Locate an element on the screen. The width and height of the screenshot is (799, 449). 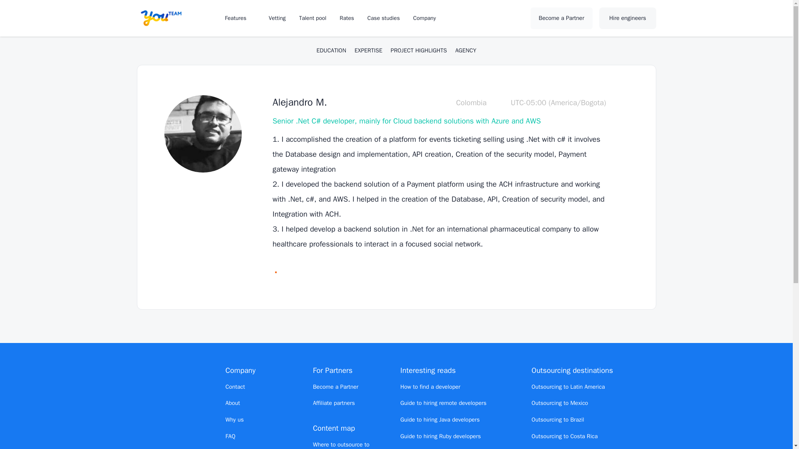
How to find a developer is located at coordinates (430, 387).